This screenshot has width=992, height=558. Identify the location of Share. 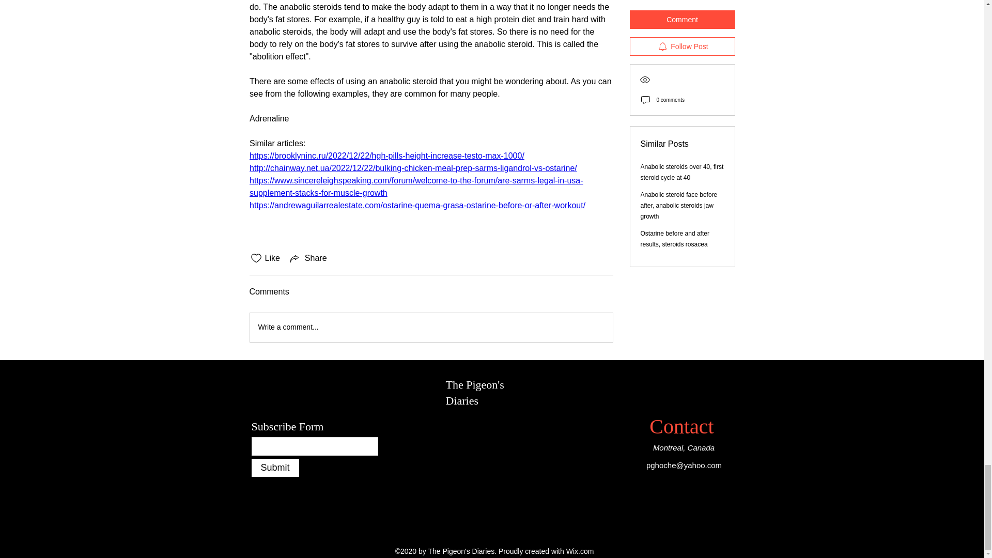
(308, 258).